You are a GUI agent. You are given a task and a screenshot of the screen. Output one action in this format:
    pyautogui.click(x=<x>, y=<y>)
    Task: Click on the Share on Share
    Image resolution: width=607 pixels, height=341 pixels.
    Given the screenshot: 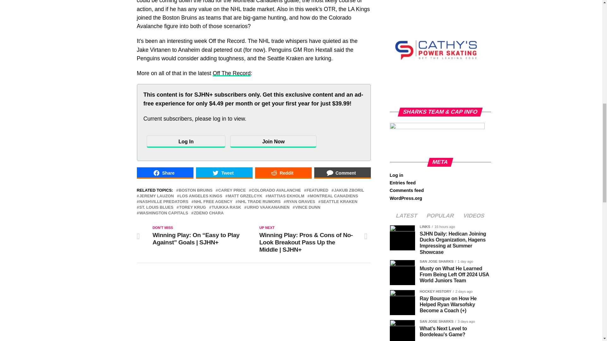 What is the action you would take?
    pyautogui.click(x=165, y=173)
    